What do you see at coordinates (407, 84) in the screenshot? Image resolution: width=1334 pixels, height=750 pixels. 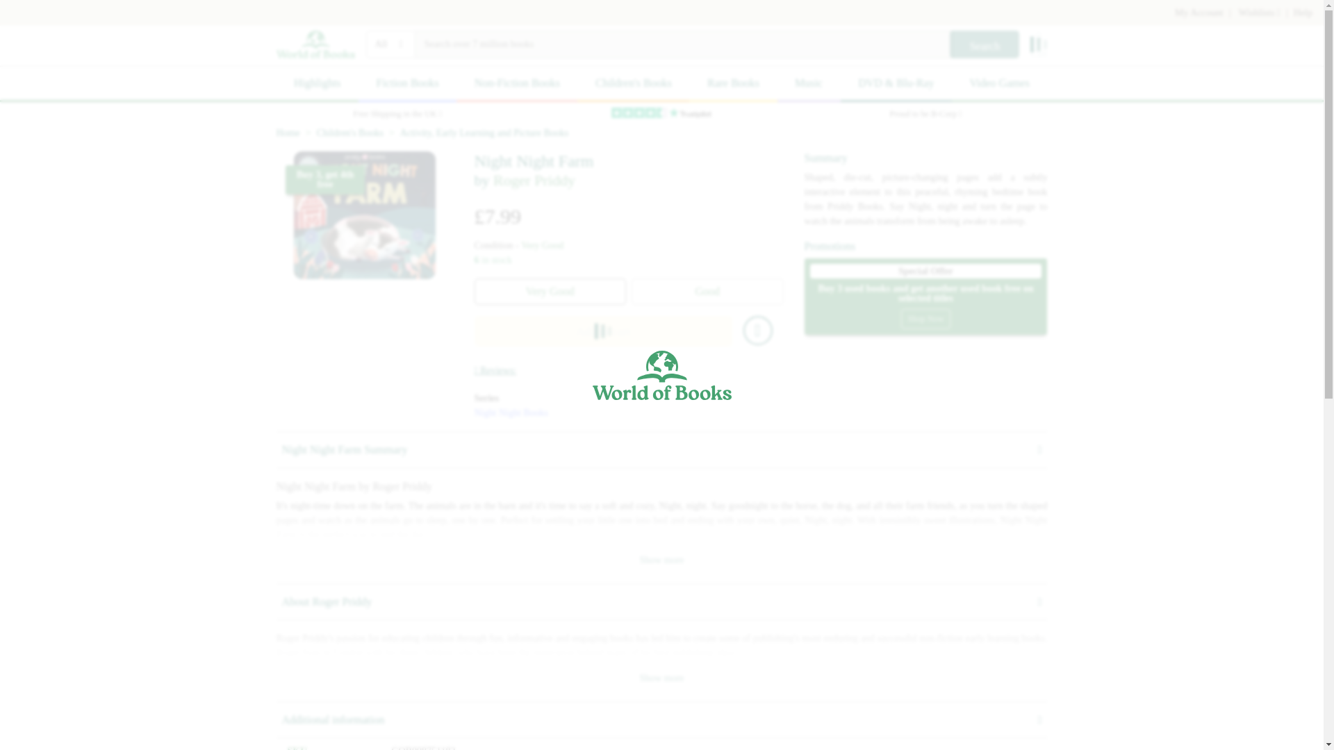 I see `Fiction Books` at bounding box center [407, 84].